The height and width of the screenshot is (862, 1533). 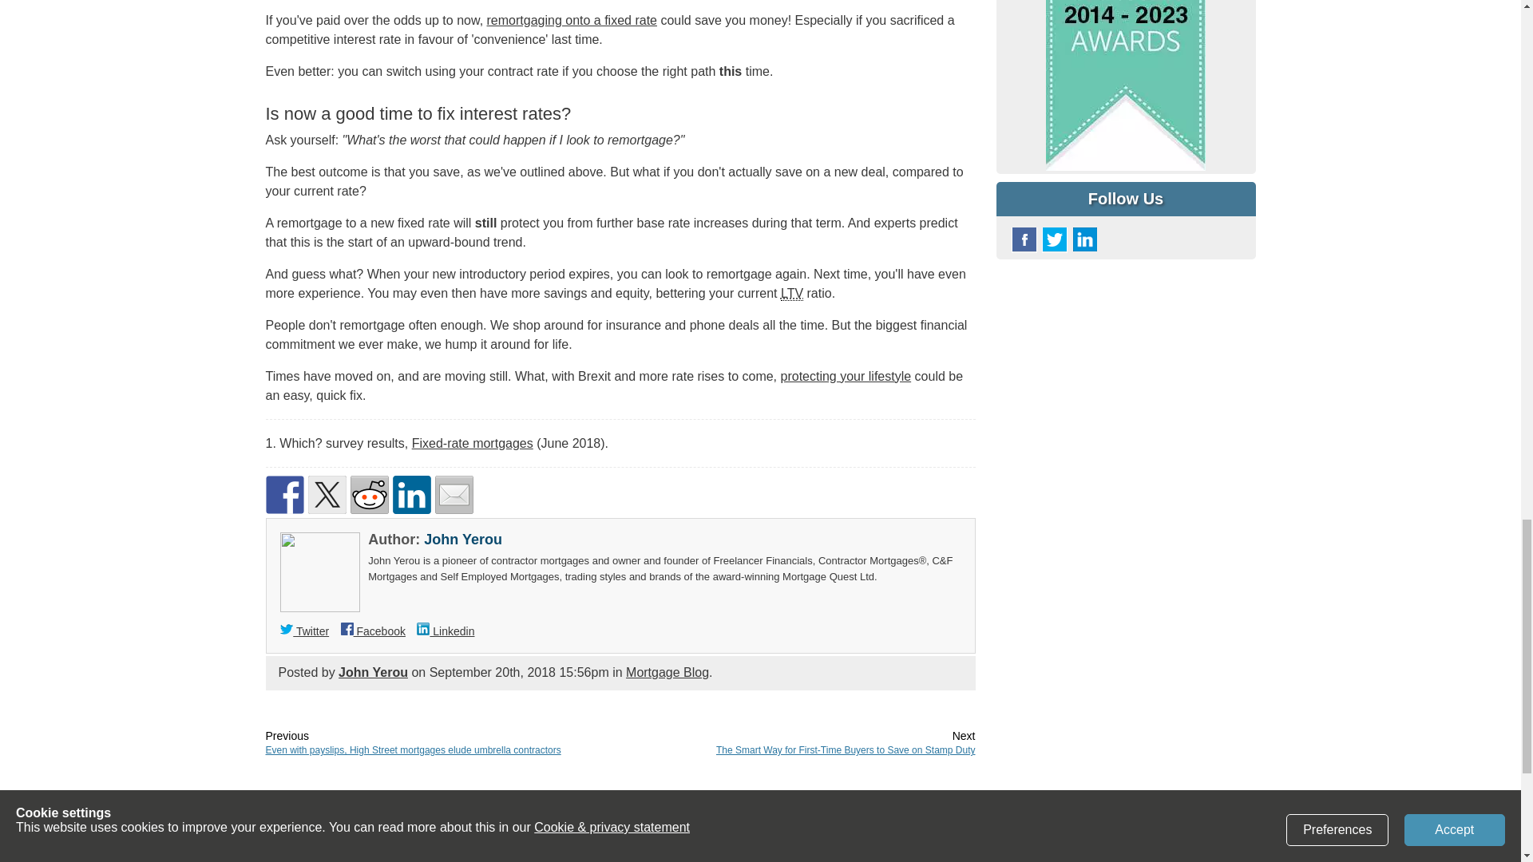 I want to click on Loan-to-Value, so click(x=792, y=293).